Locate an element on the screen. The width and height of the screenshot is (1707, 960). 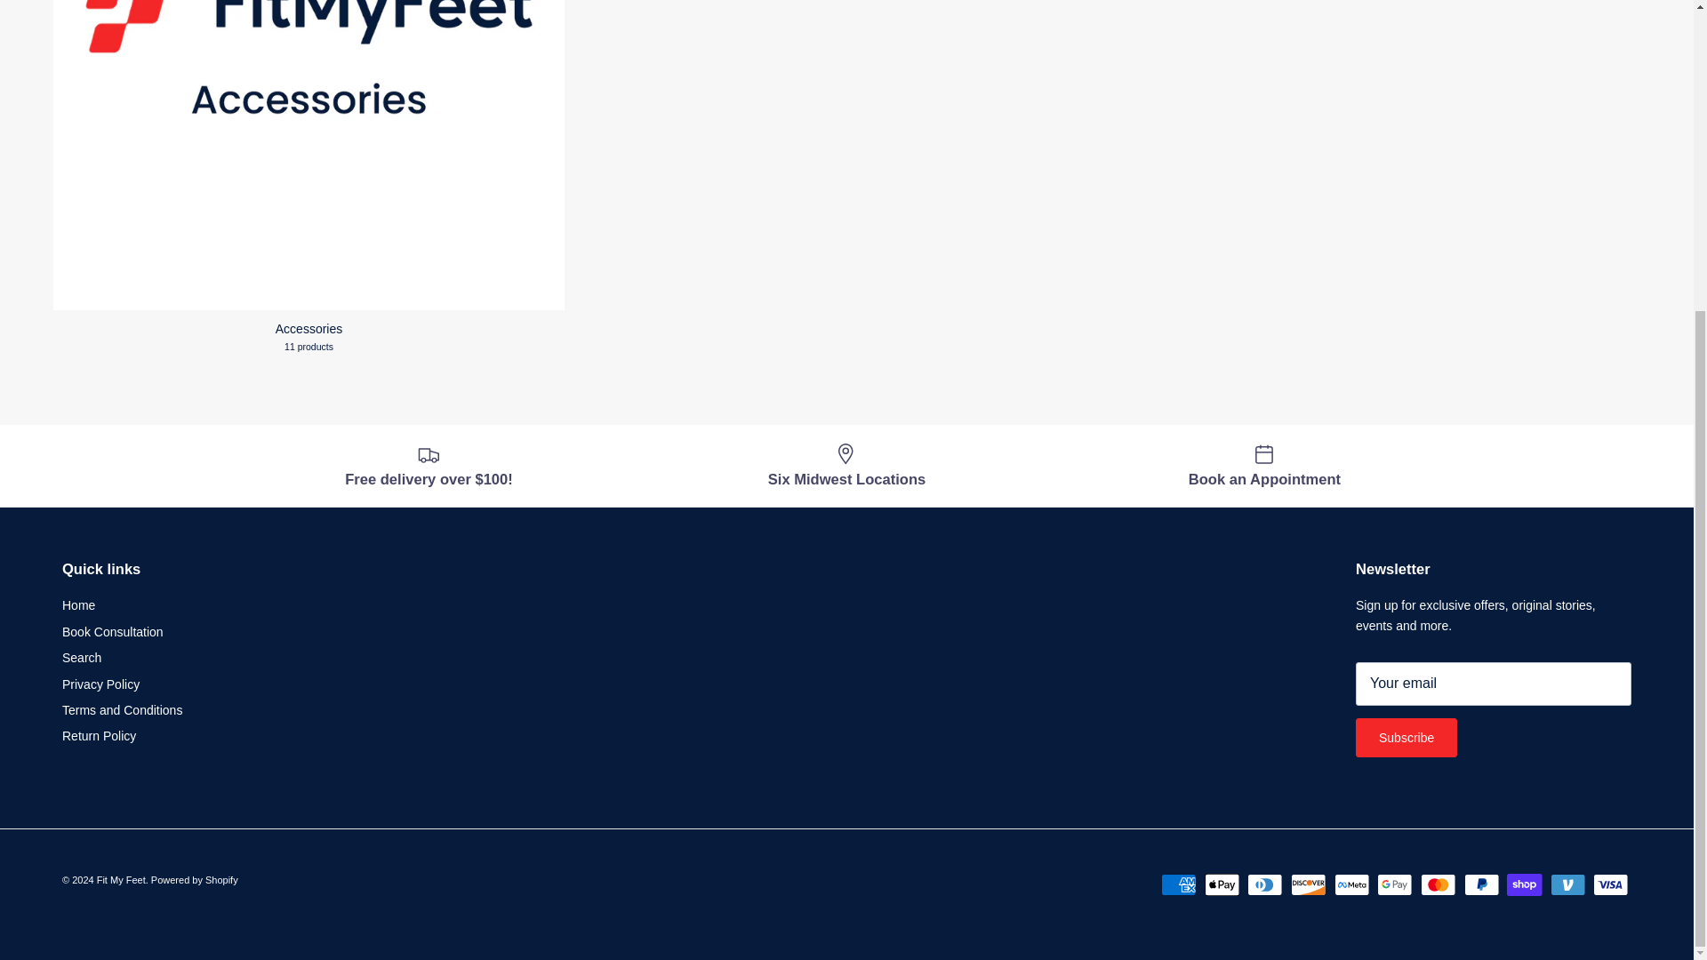
American Express is located at coordinates (1178, 884).